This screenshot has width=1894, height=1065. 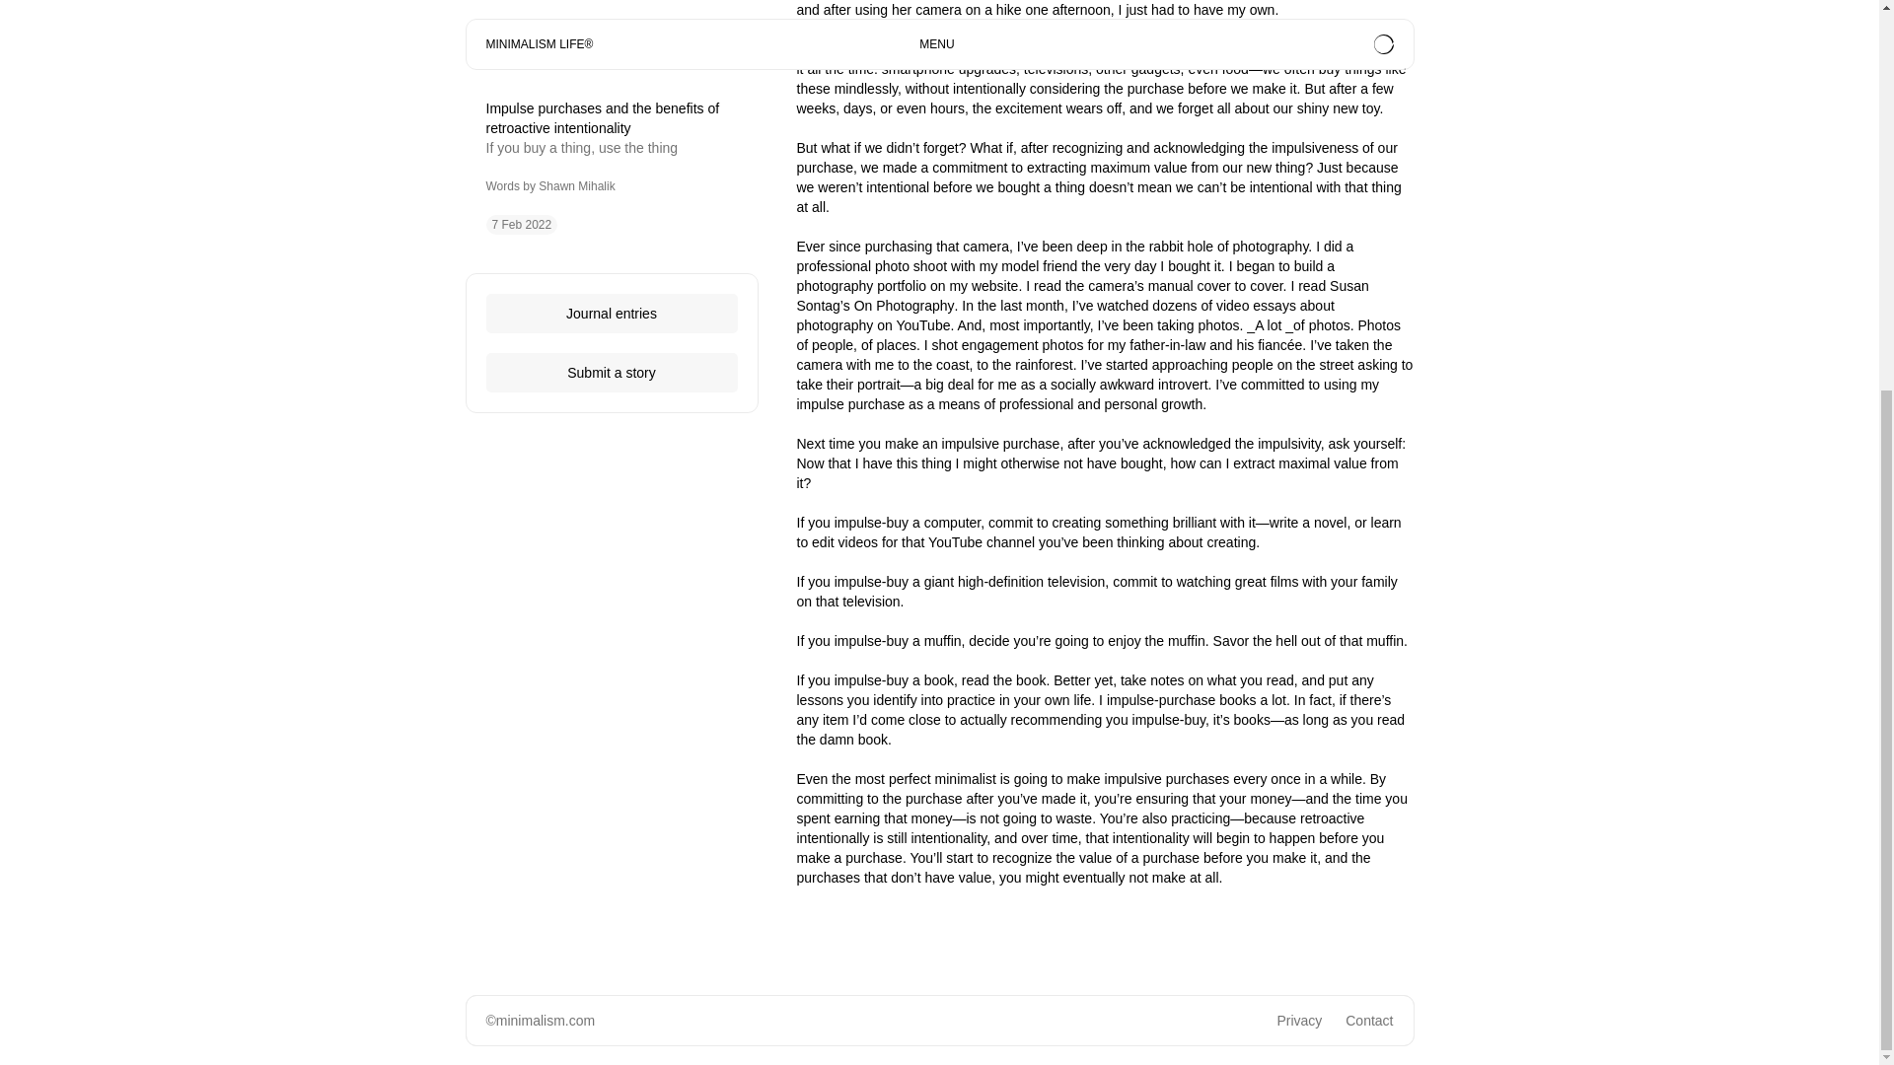 I want to click on Privacy, so click(x=1299, y=1021).